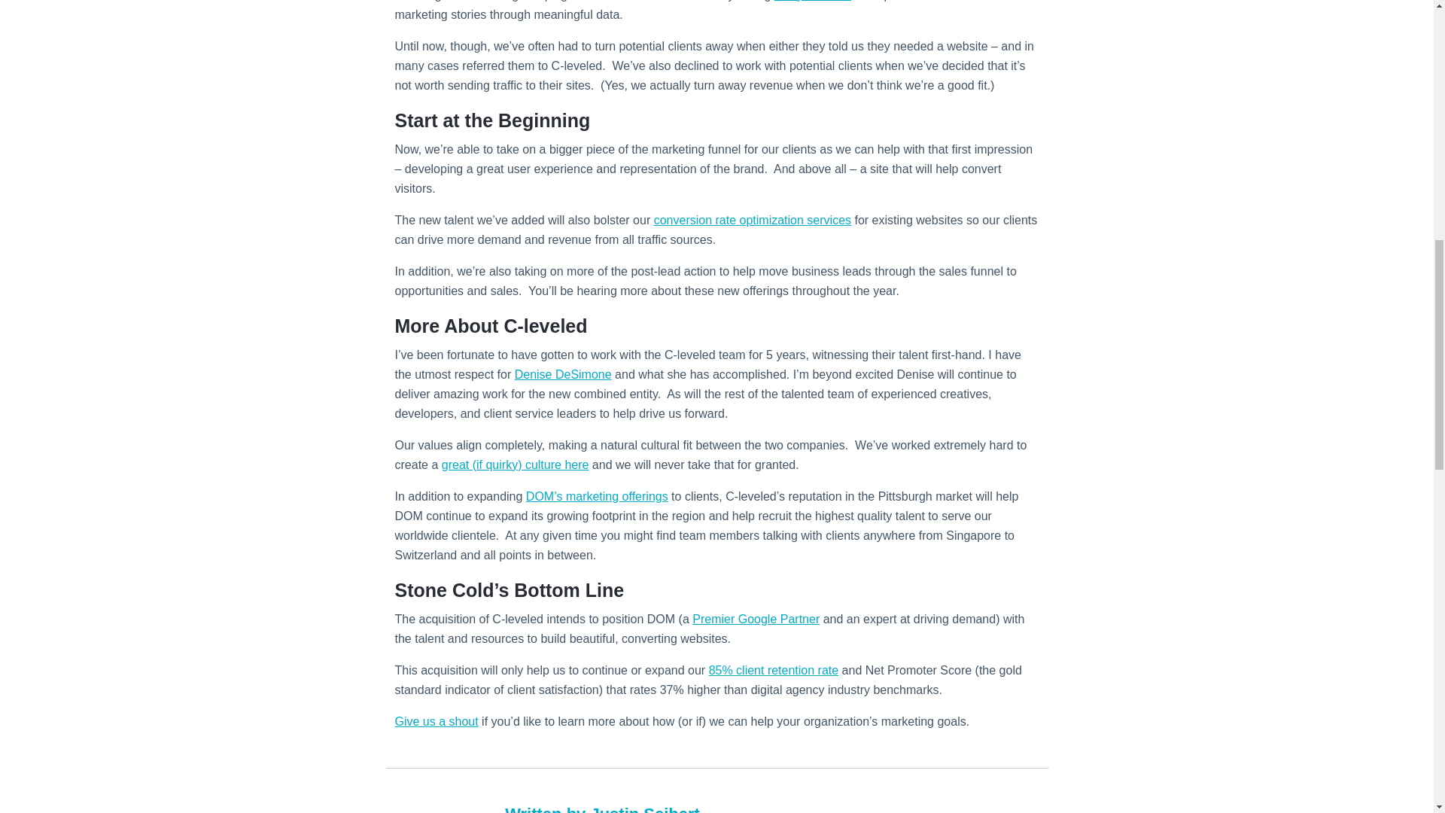  What do you see at coordinates (437, 721) in the screenshot?
I see `Give us a shout` at bounding box center [437, 721].